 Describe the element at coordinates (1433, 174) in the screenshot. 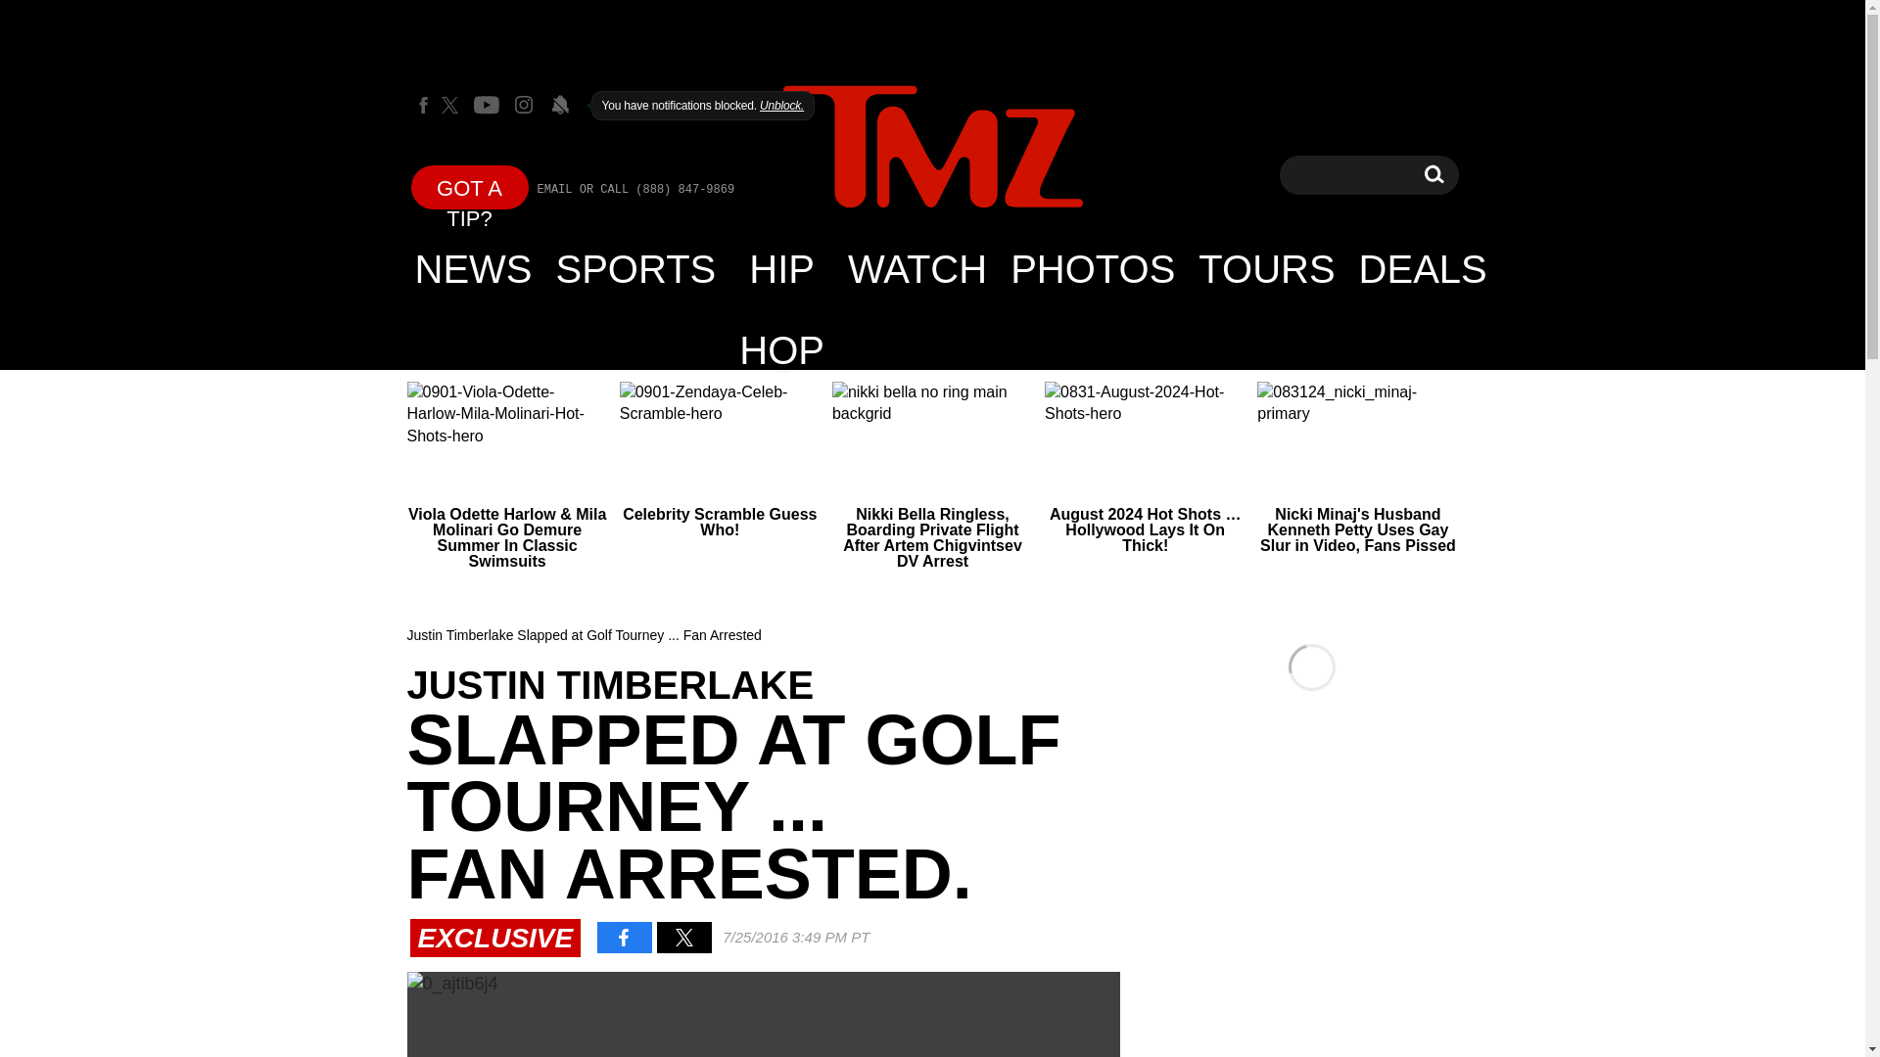

I see `Search` at that location.